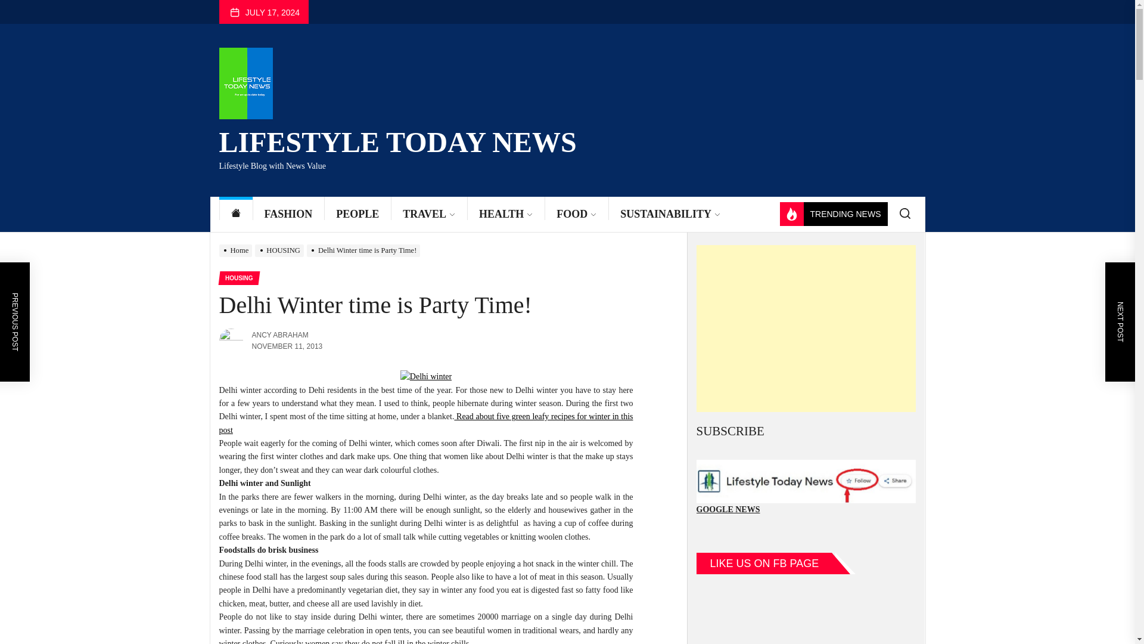  What do you see at coordinates (505, 214) in the screenshot?
I see `HEALTH` at bounding box center [505, 214].